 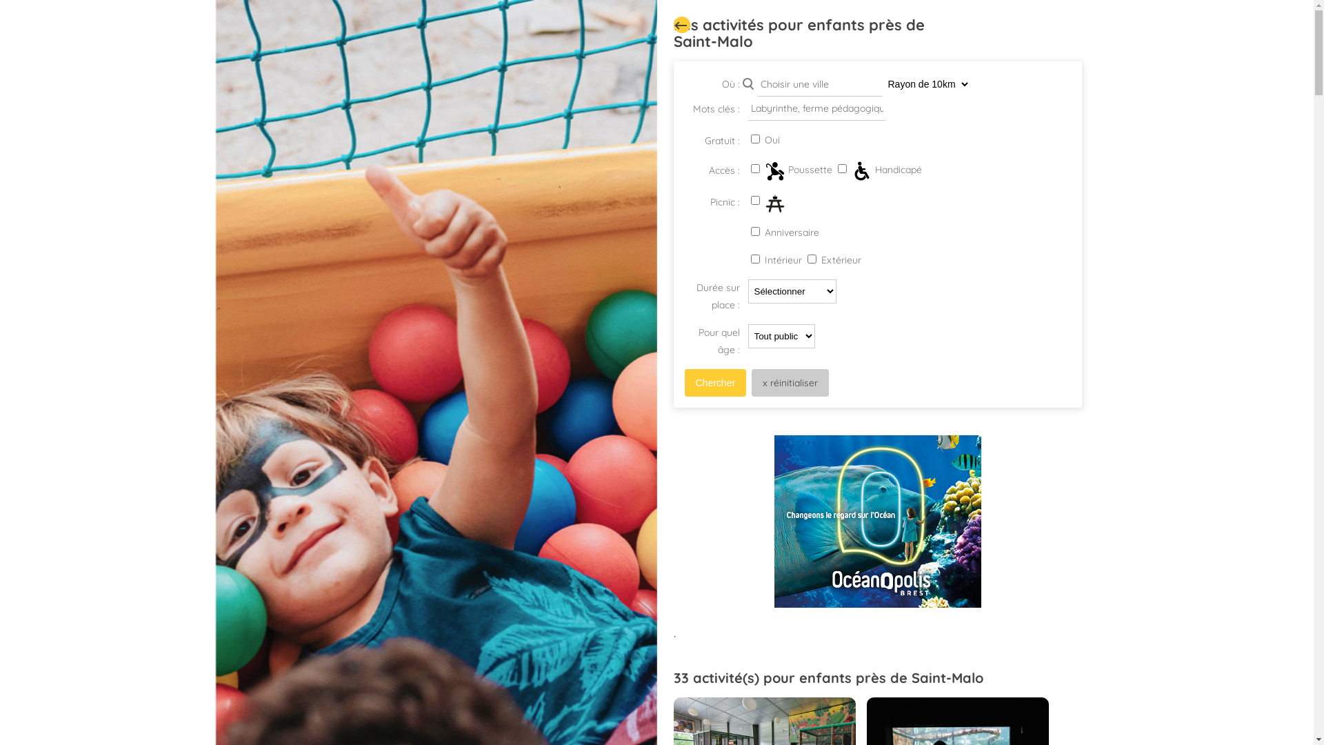 What do you see at coordinates (877, 521) in the screenshot?
I see `3rd party ad content` at bounding box center [877, 521].